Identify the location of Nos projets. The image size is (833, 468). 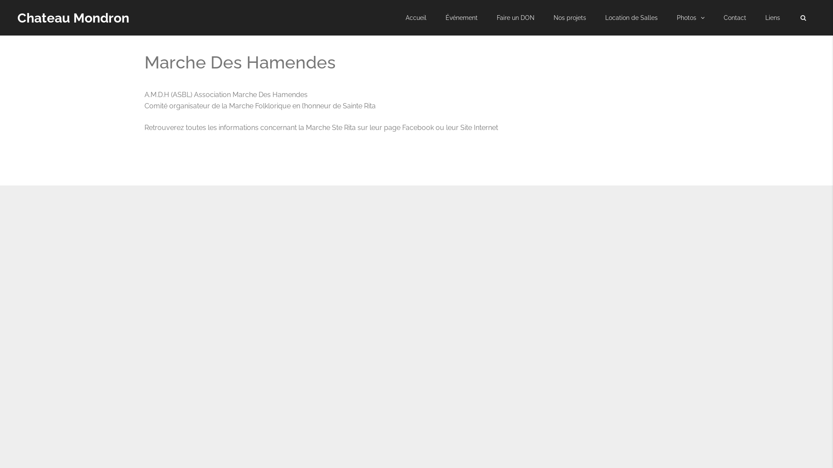
(570, 18).